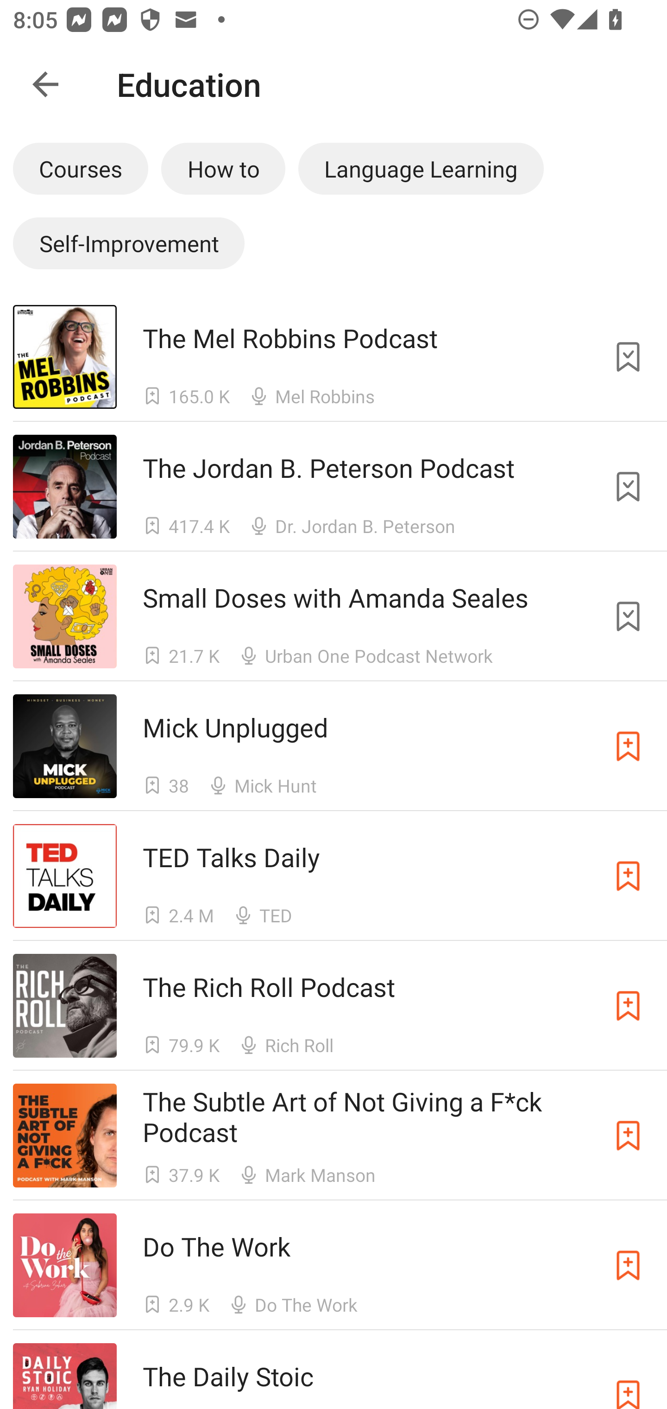 The height and width of the screenshot is (1409, 667). Describe the element at coordinates (45, 84) in the screenshot. I see `Navigate up` at that location.